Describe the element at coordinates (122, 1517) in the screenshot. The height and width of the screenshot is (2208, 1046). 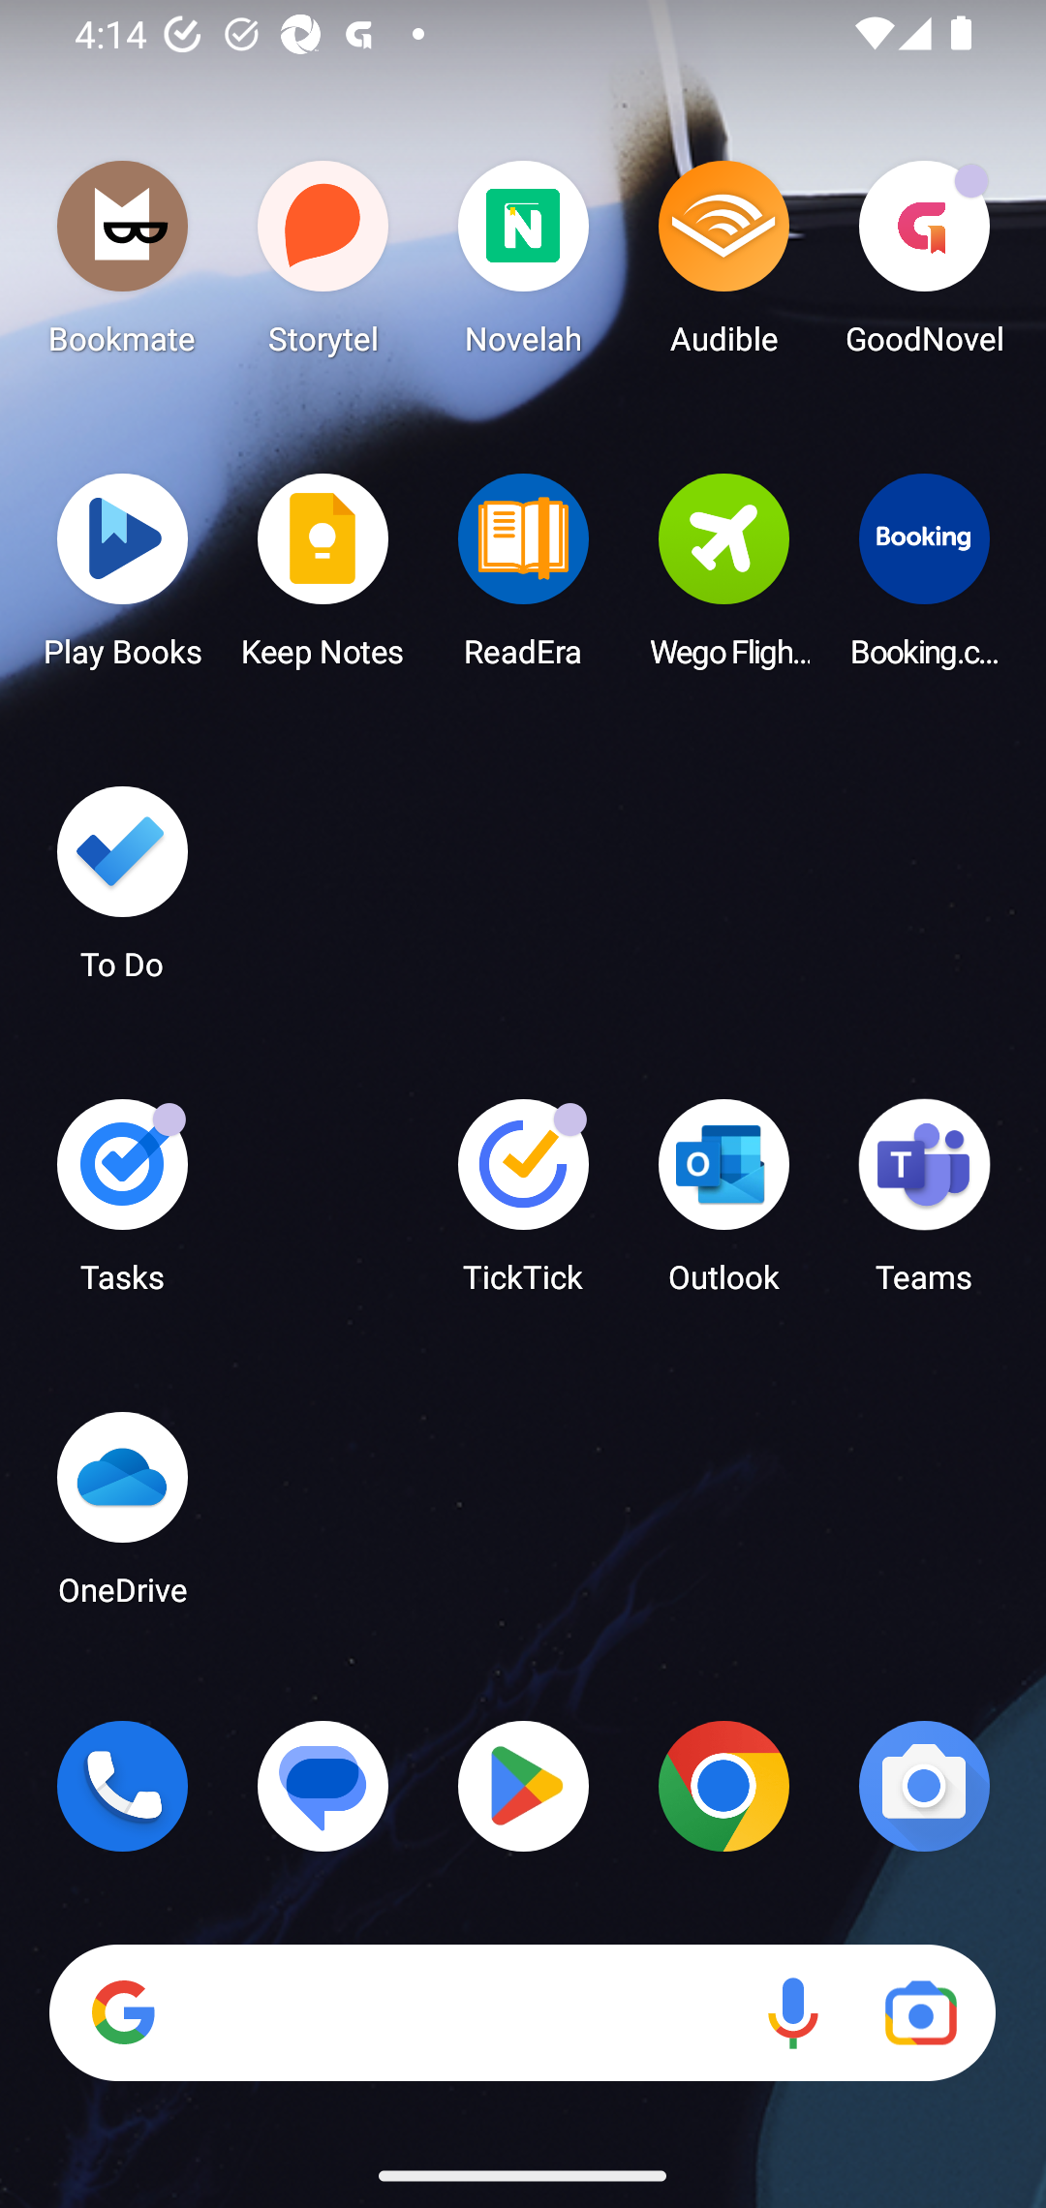
I see `OneDrive` at that location.